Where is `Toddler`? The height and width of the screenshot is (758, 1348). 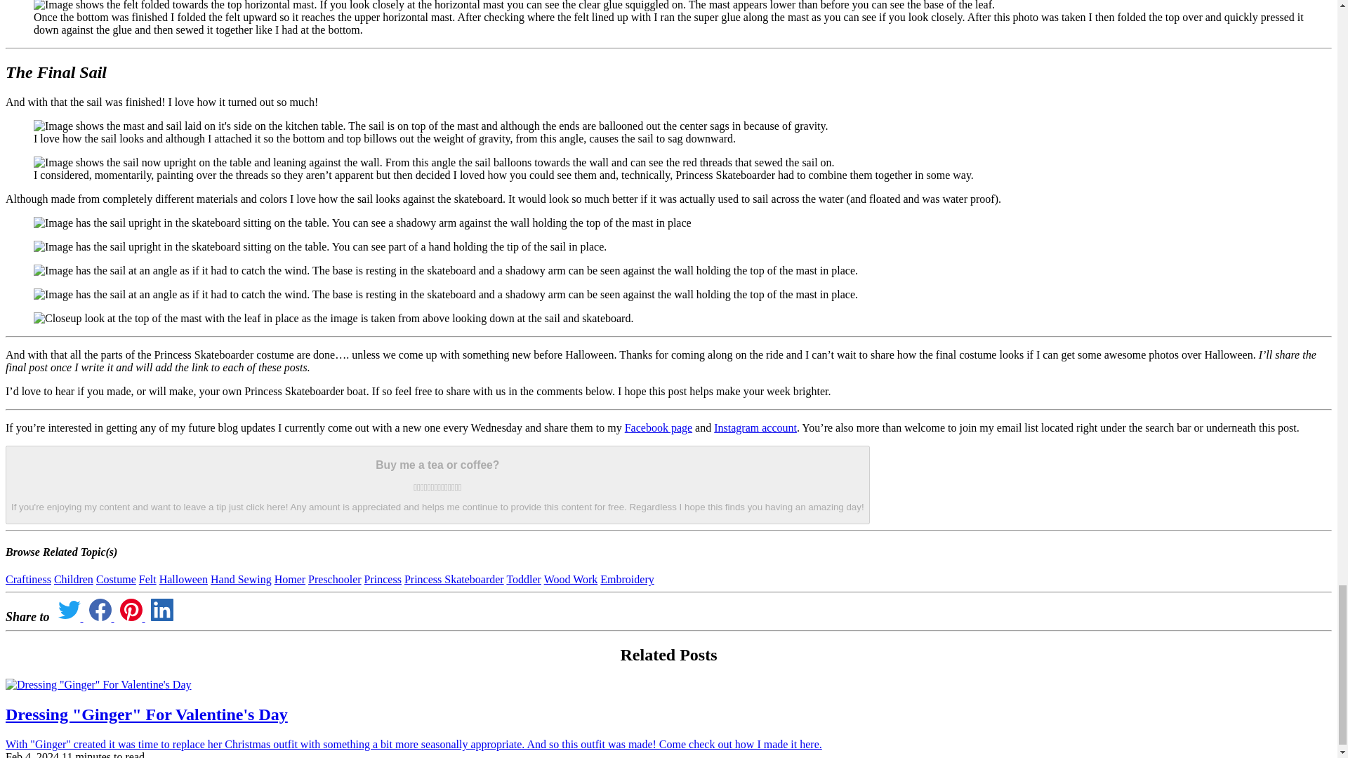
Toddler is located at coordinates (524, 578).